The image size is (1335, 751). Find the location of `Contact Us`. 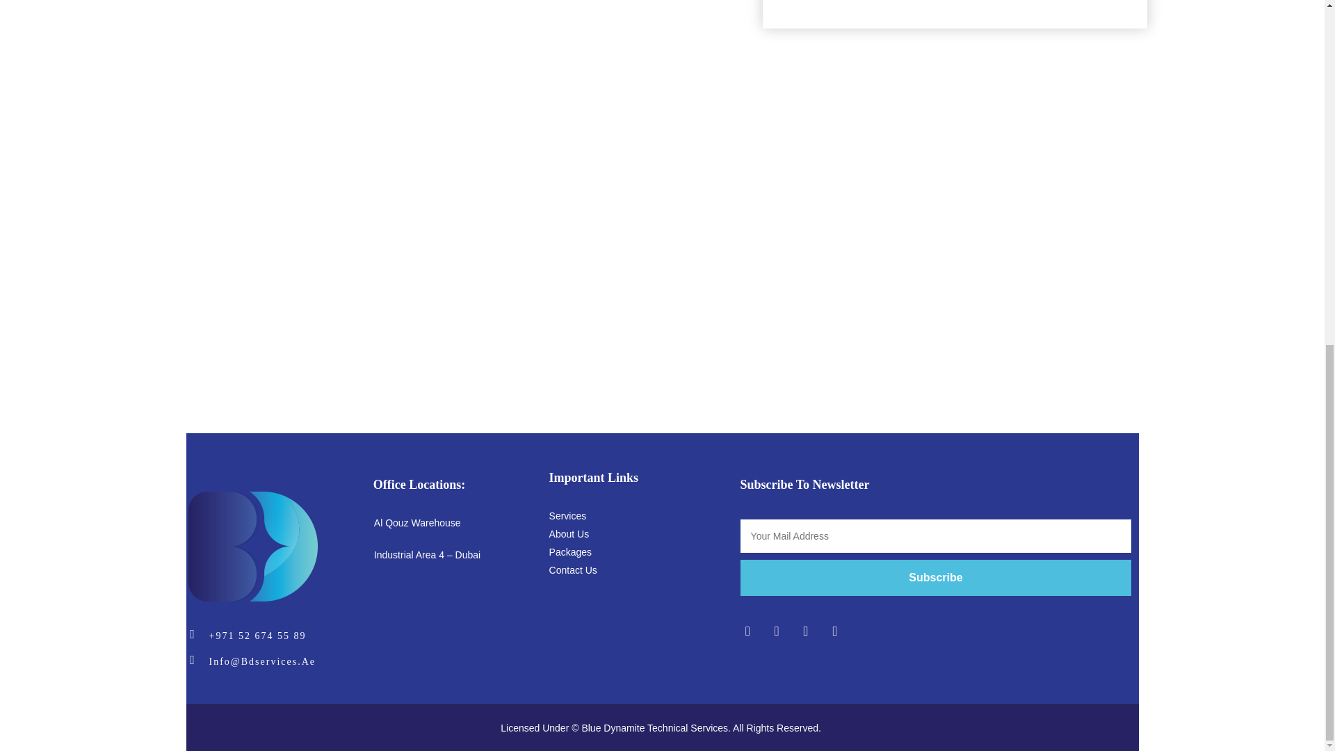

Contact Us is located at coordinates (573, 570).